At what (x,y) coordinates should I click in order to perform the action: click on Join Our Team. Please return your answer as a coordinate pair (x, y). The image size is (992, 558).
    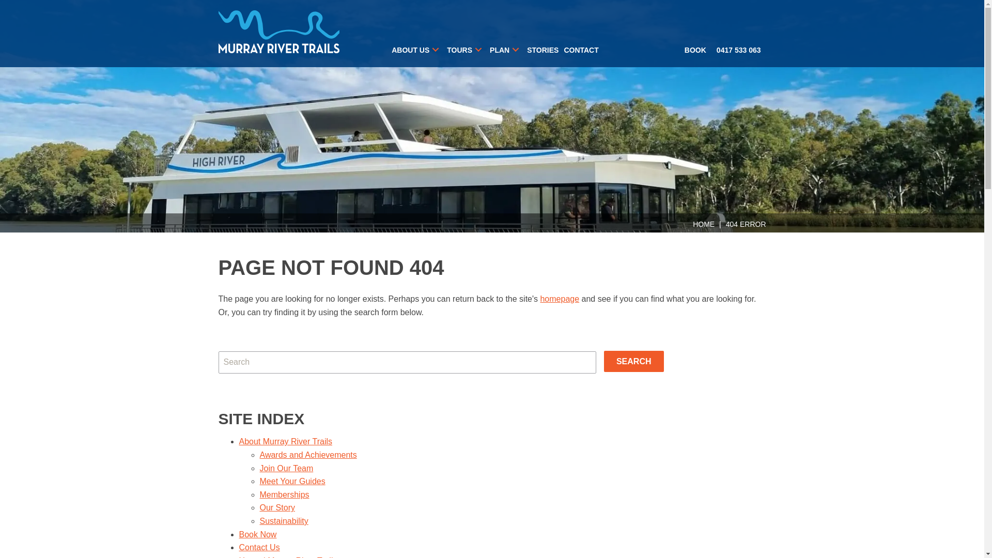
    Looking at the image, I should click on (286, 468).